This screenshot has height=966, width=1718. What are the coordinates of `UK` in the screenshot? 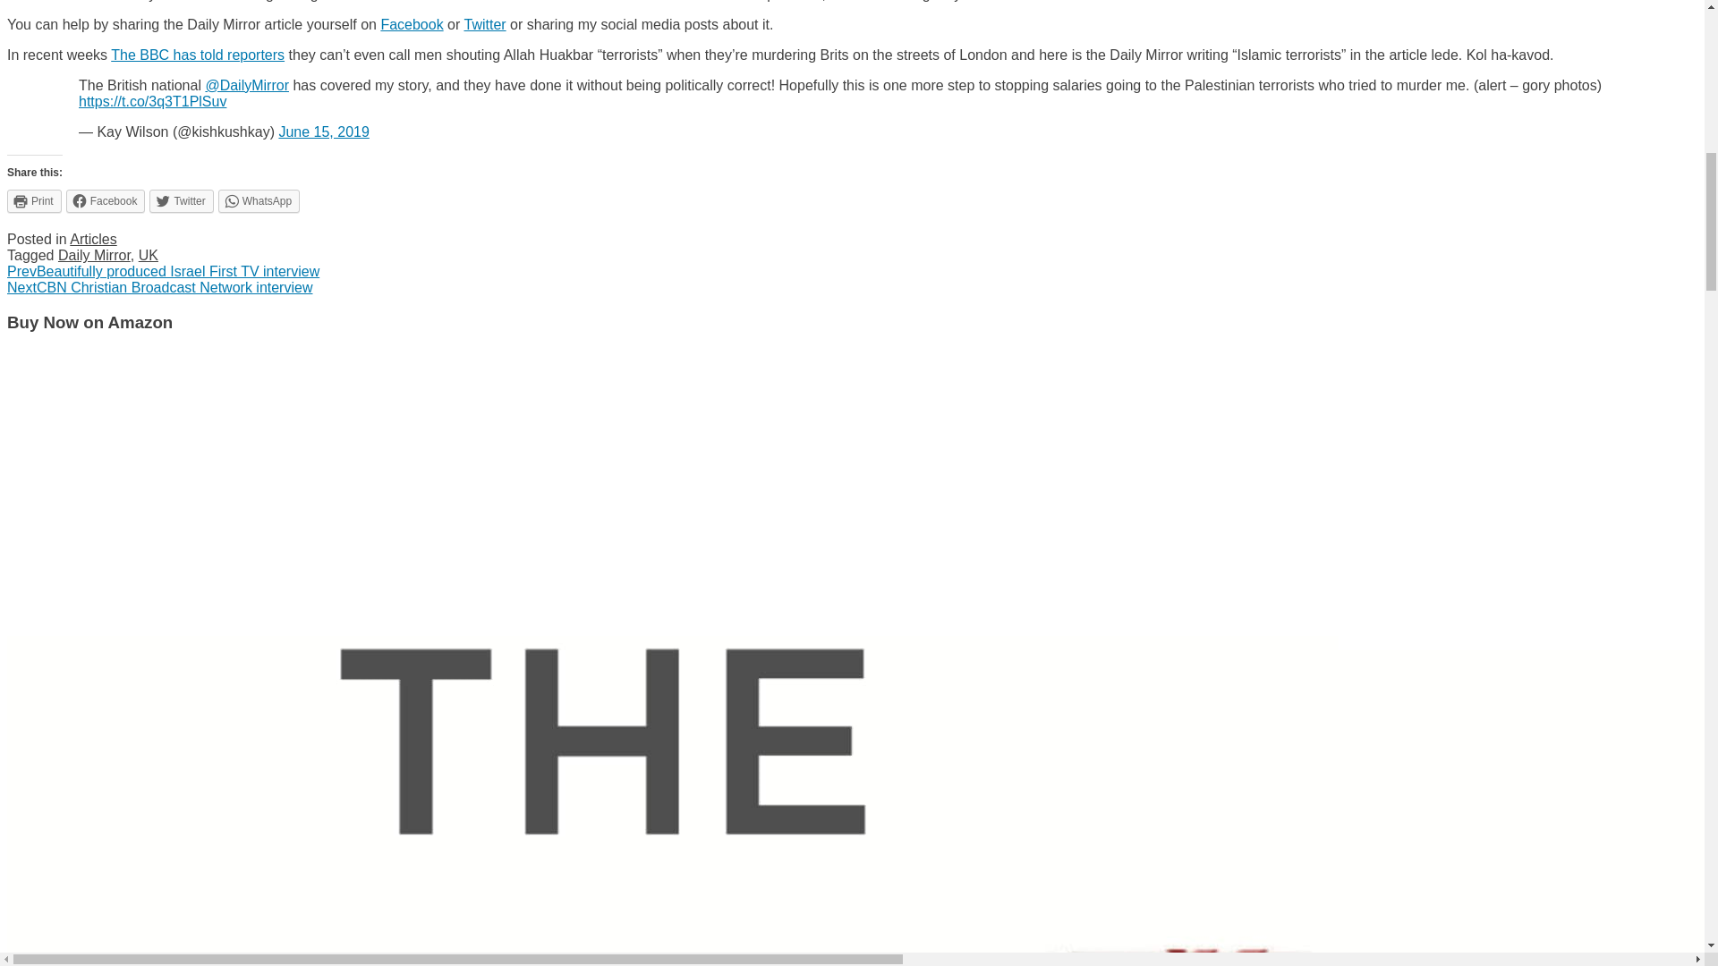 It's located at (149, 254).